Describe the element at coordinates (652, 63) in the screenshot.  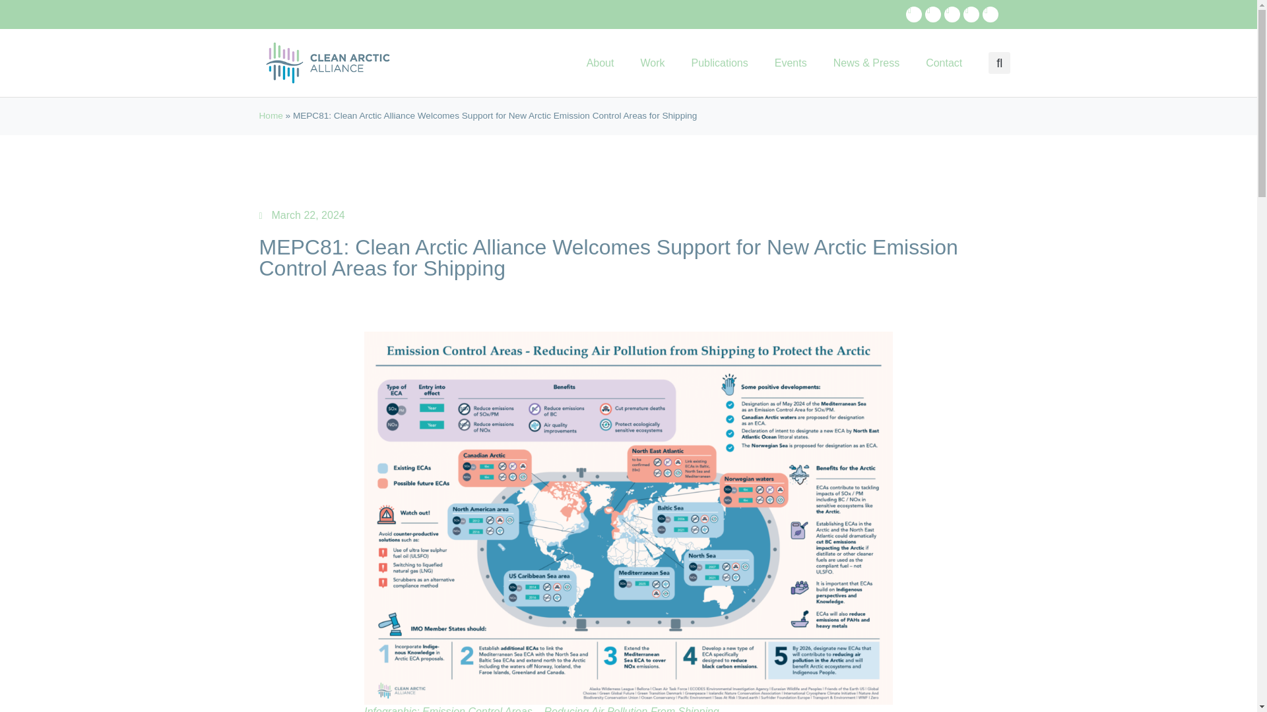
I see `Work` at that location.